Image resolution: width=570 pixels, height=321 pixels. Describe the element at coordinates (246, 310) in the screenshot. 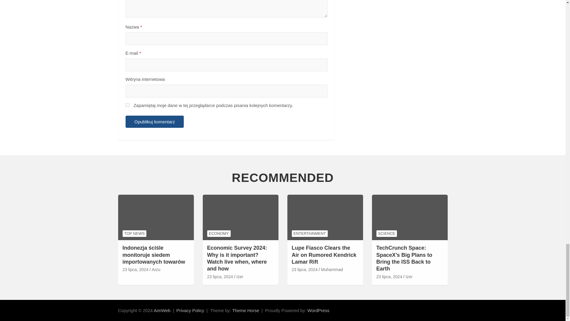

I see `Theme Horse` at that location.